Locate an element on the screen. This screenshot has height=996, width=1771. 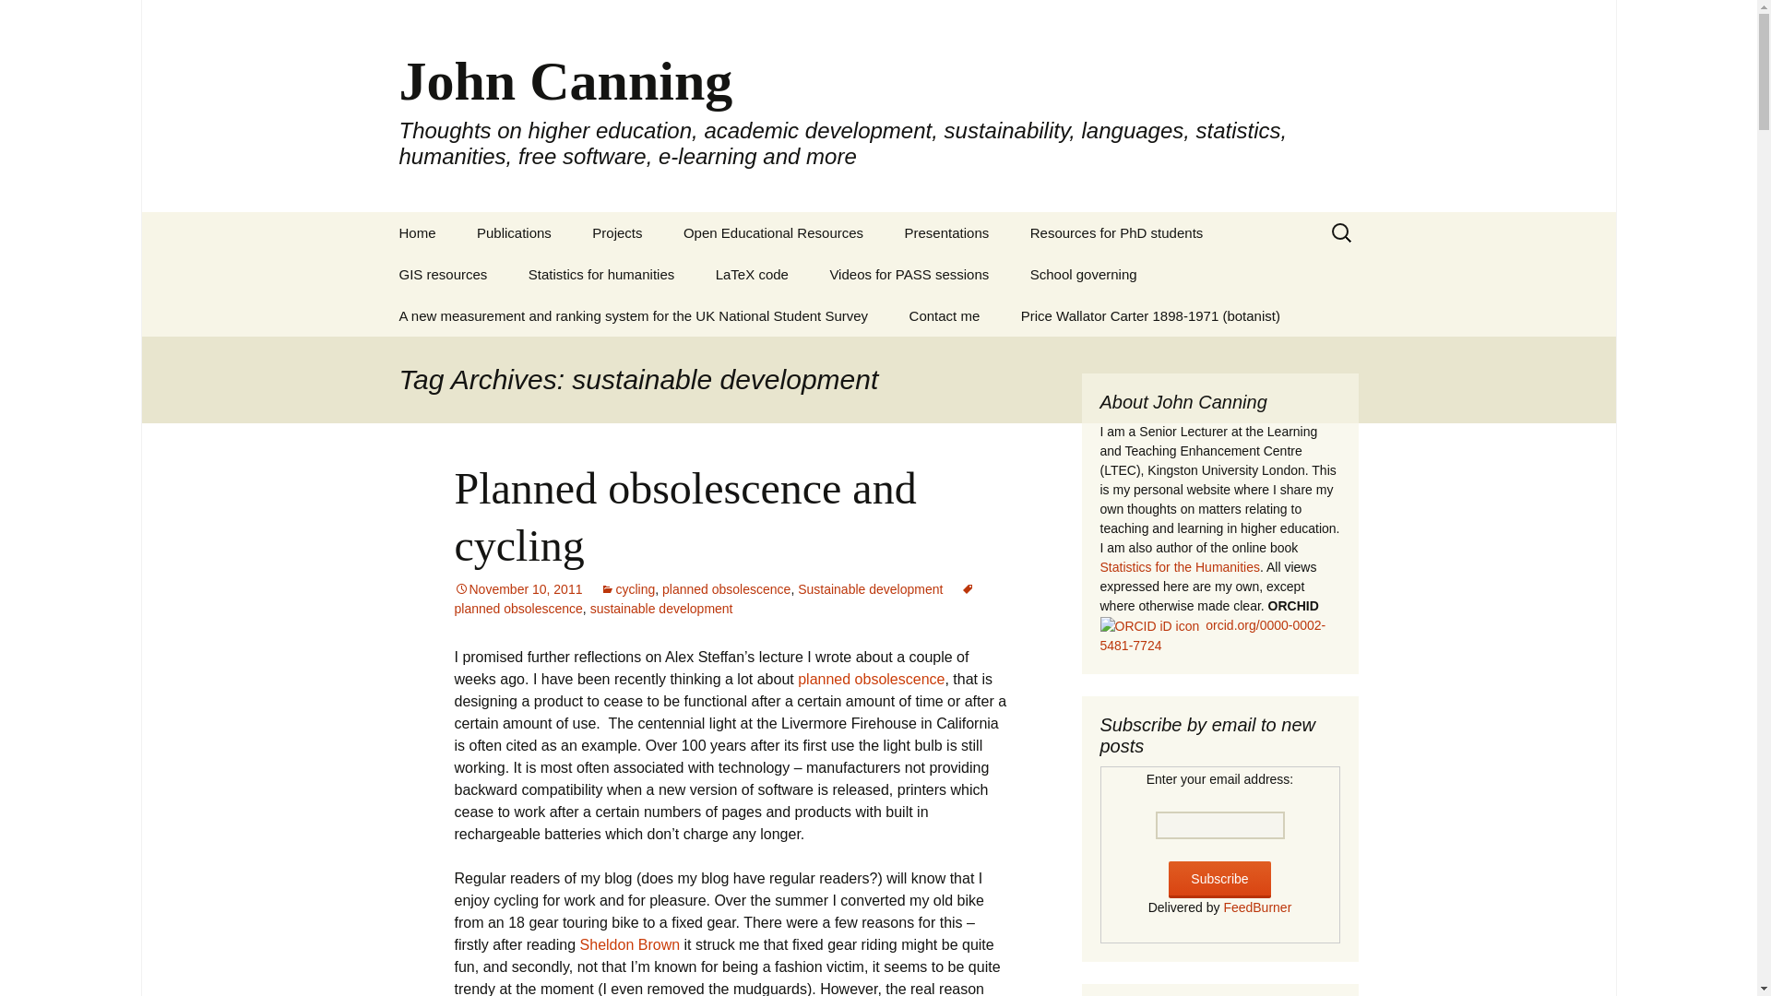
Contact me is located at coordinates (945, 315).